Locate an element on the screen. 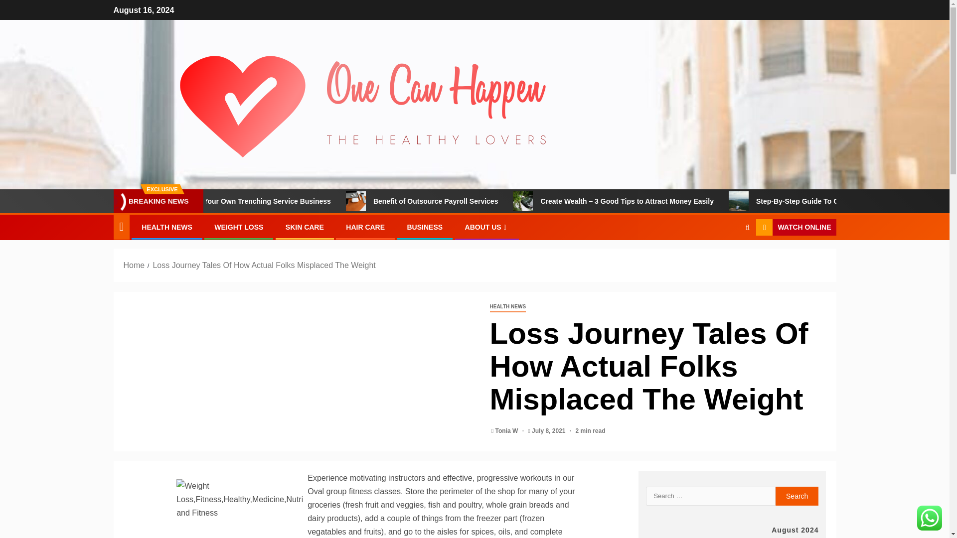 This screenshot has width=957, height=538. Step-By-Step Guide To Obtaining A New VA Home Loan is located at coordinates (783, 201).